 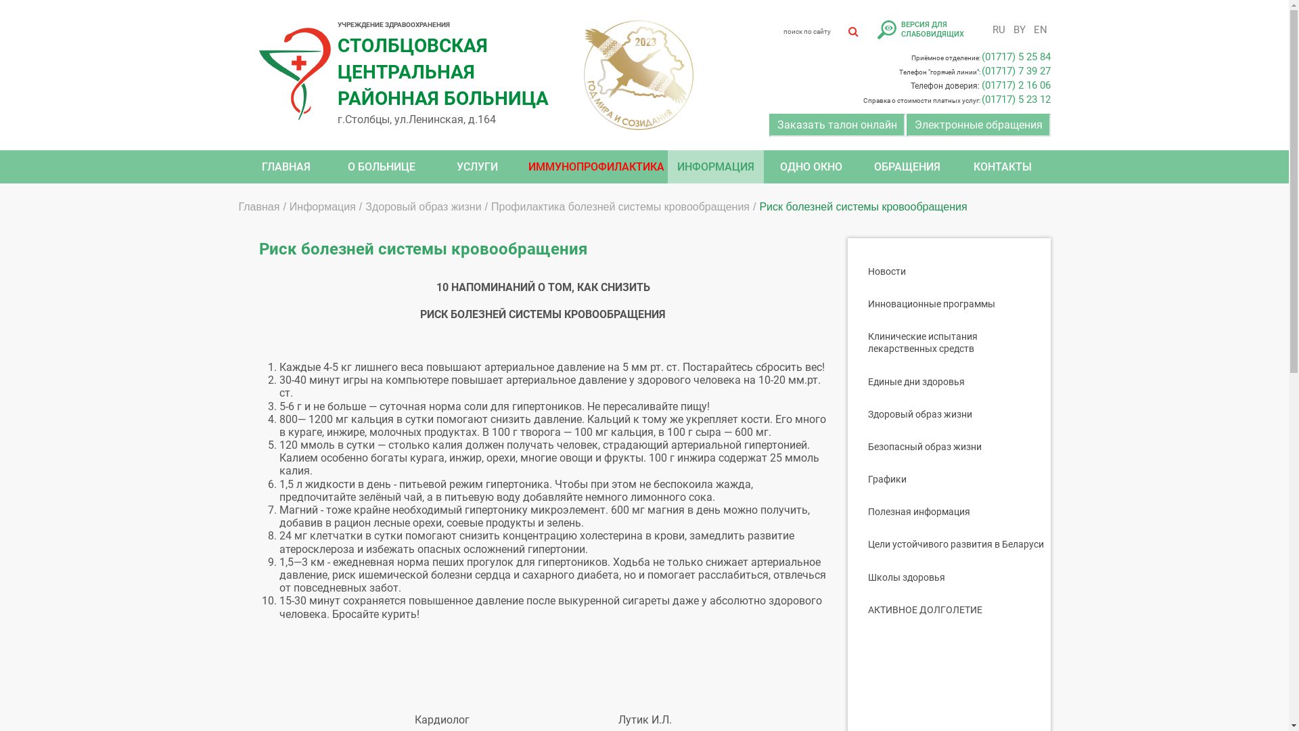 I want to click on EN, so click(x=1040, y=30).